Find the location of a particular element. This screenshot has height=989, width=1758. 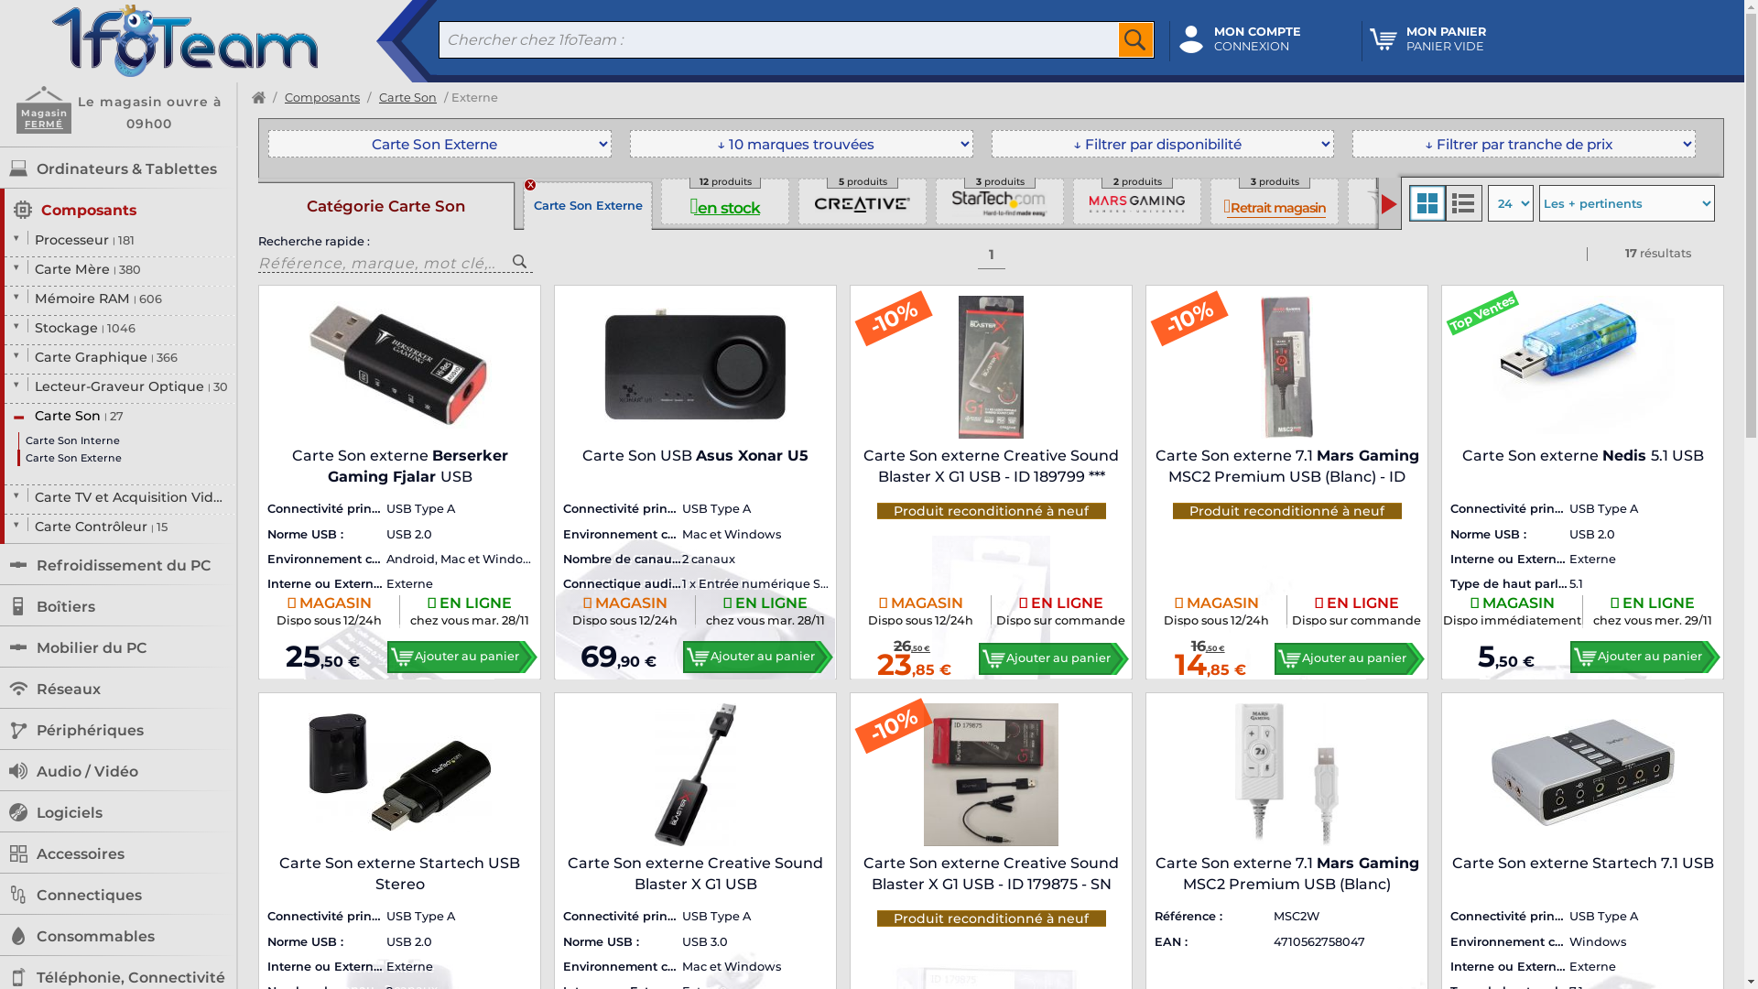

Carte Son Externe is located at coordinates (126, 458).